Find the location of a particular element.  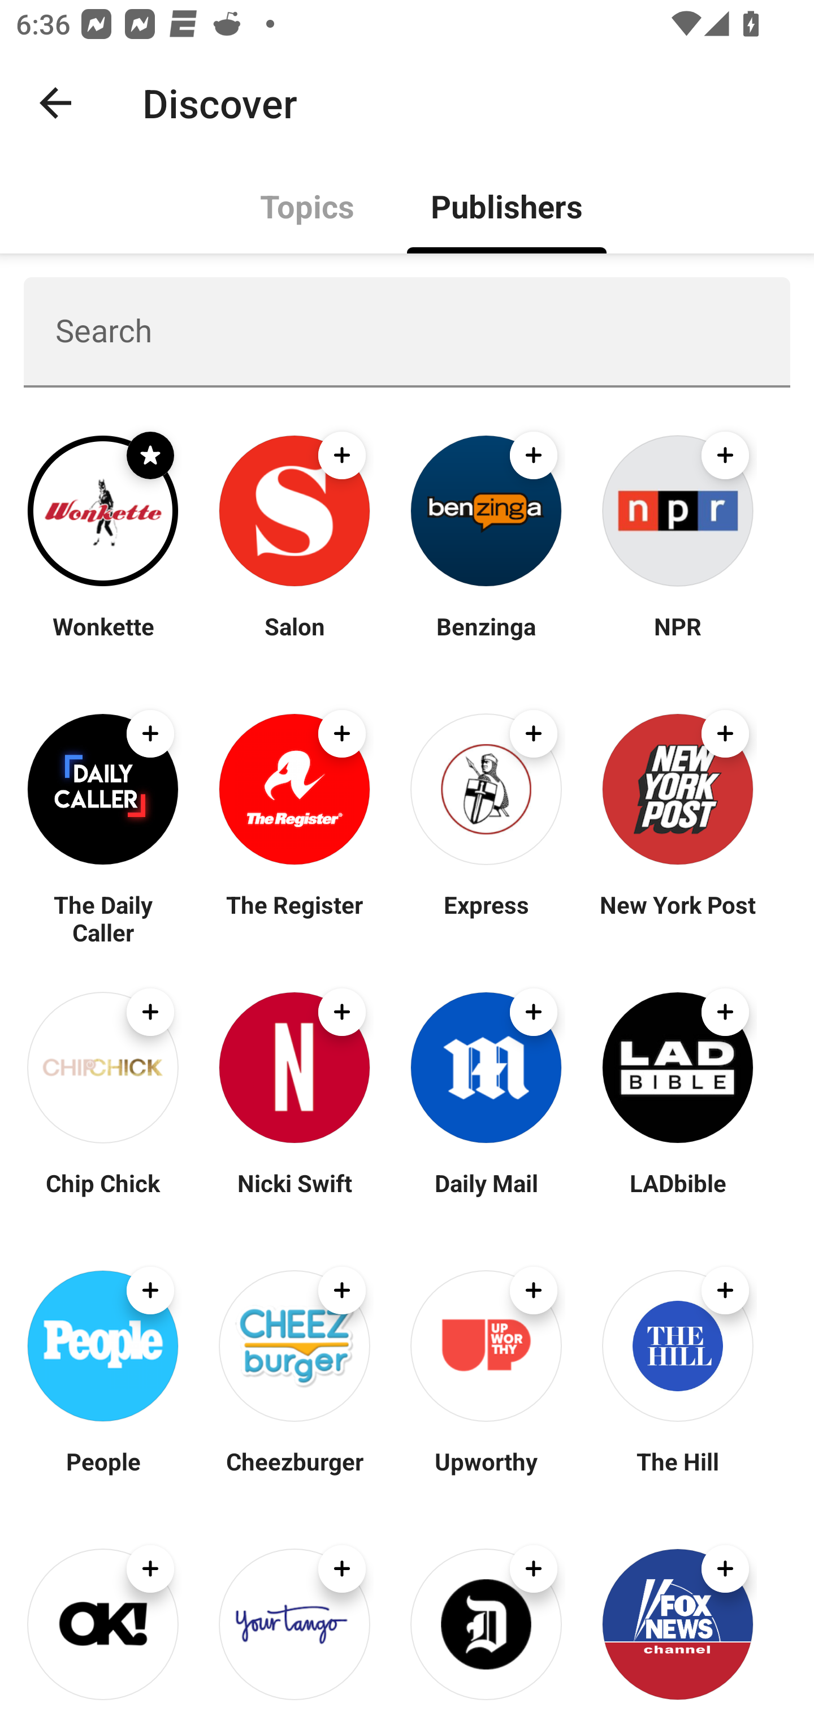

Salon is located at coordinates (294, 639).